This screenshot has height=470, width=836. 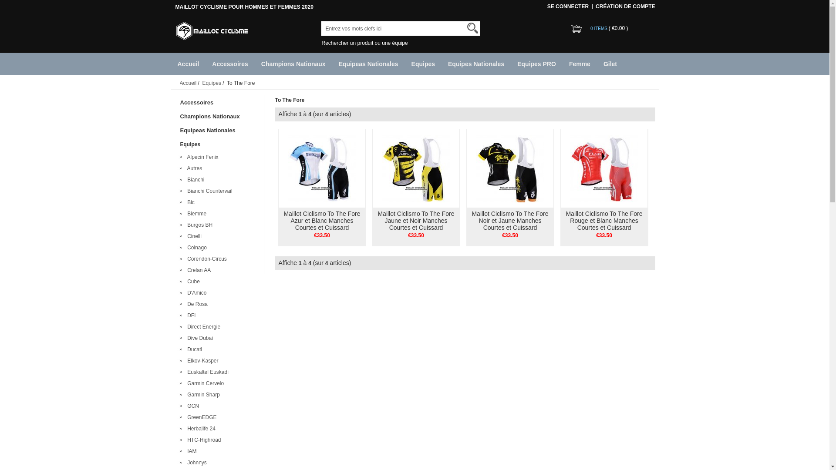 I want to click on   Bianchi, so click(x=195, y=180).